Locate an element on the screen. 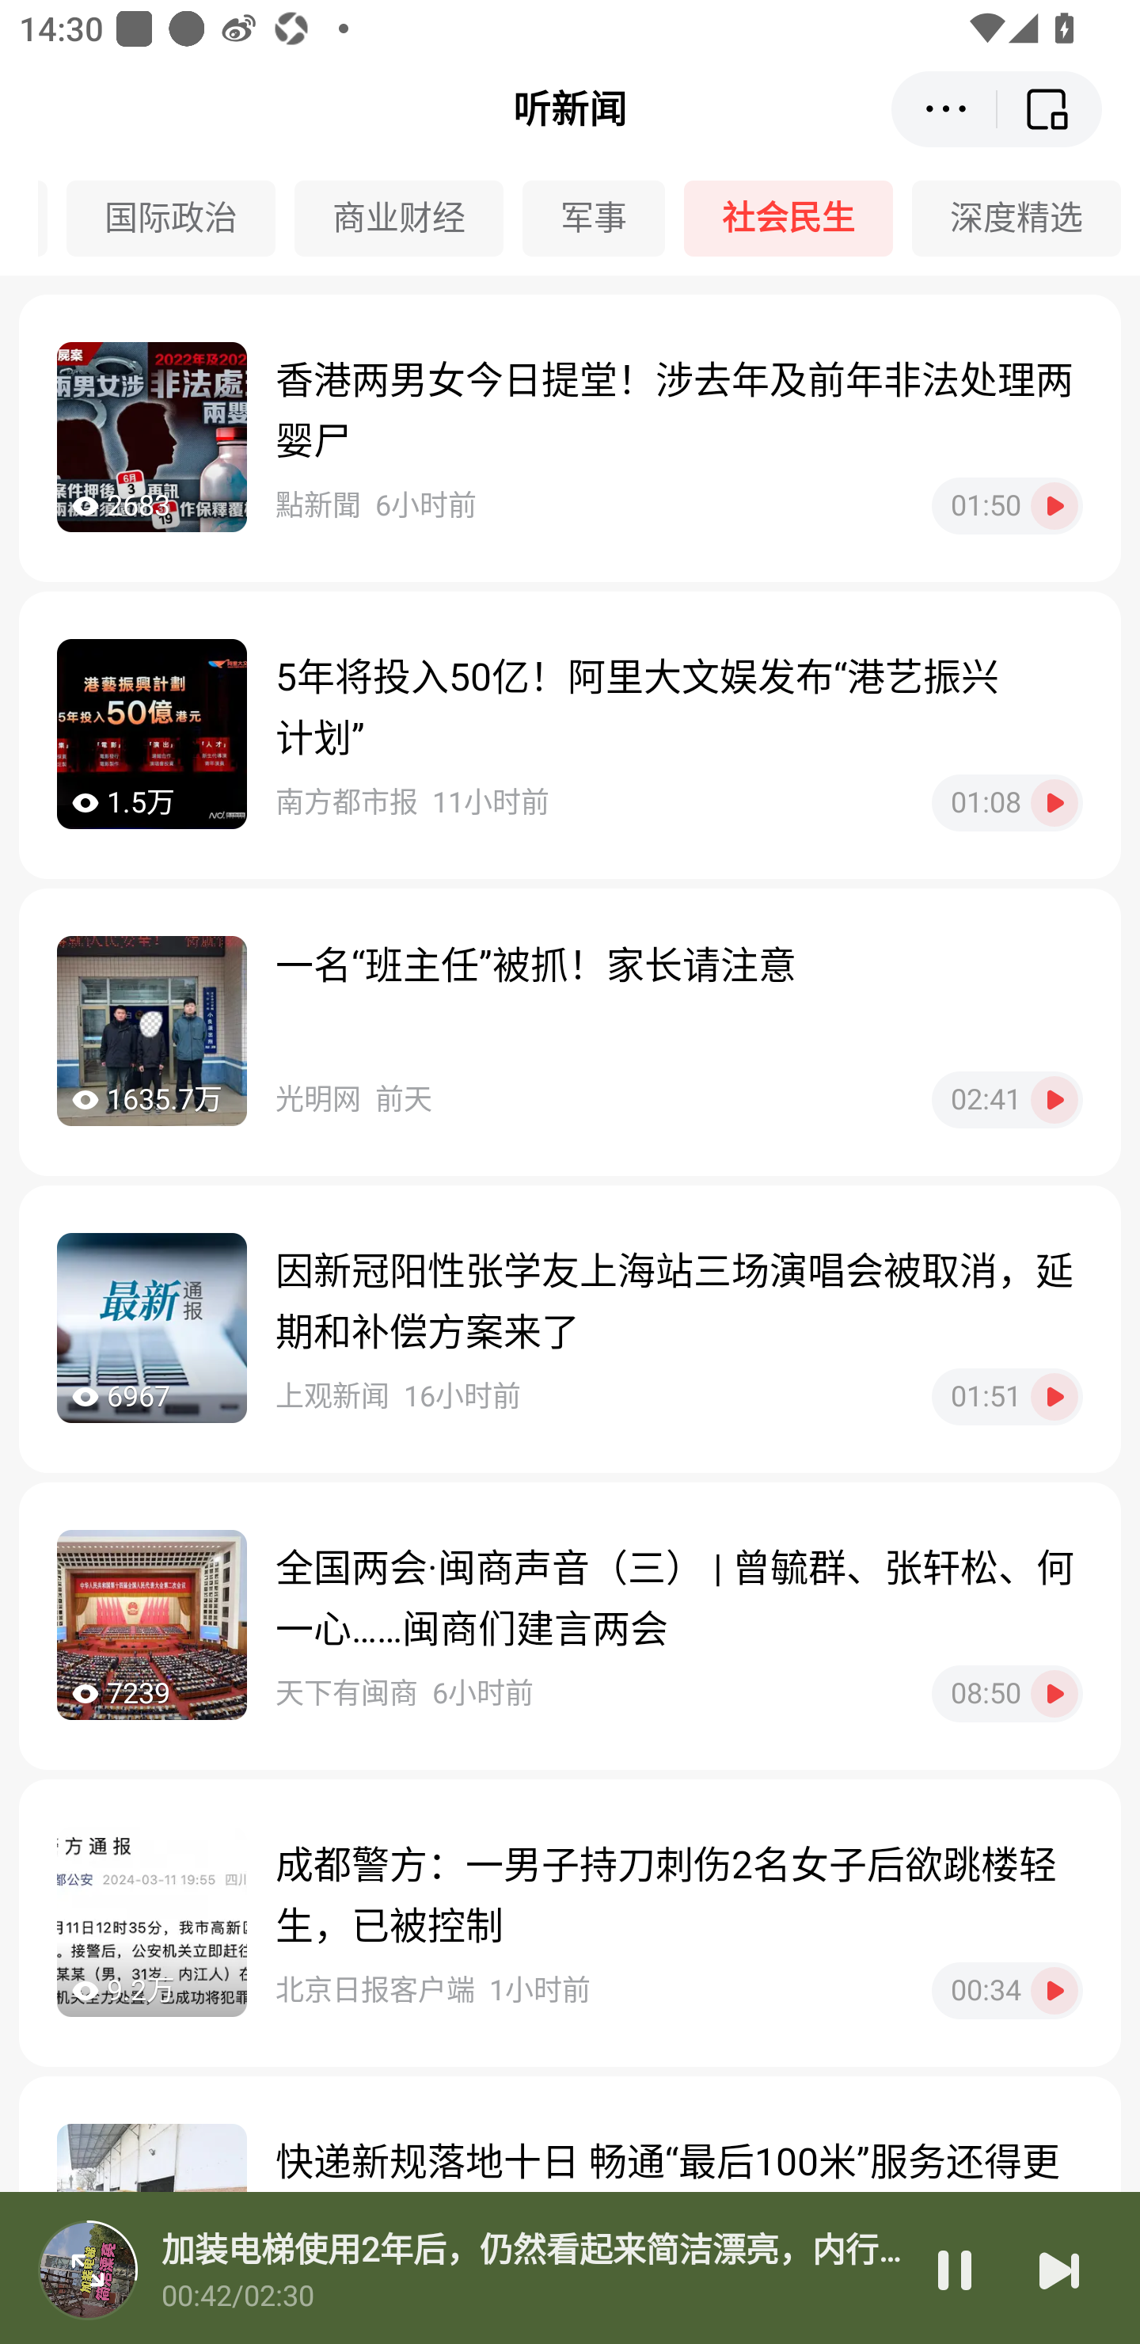 The height and width of the screenshot is (2344, 1140). 08:50 is located at coordinates (1007, 1693).